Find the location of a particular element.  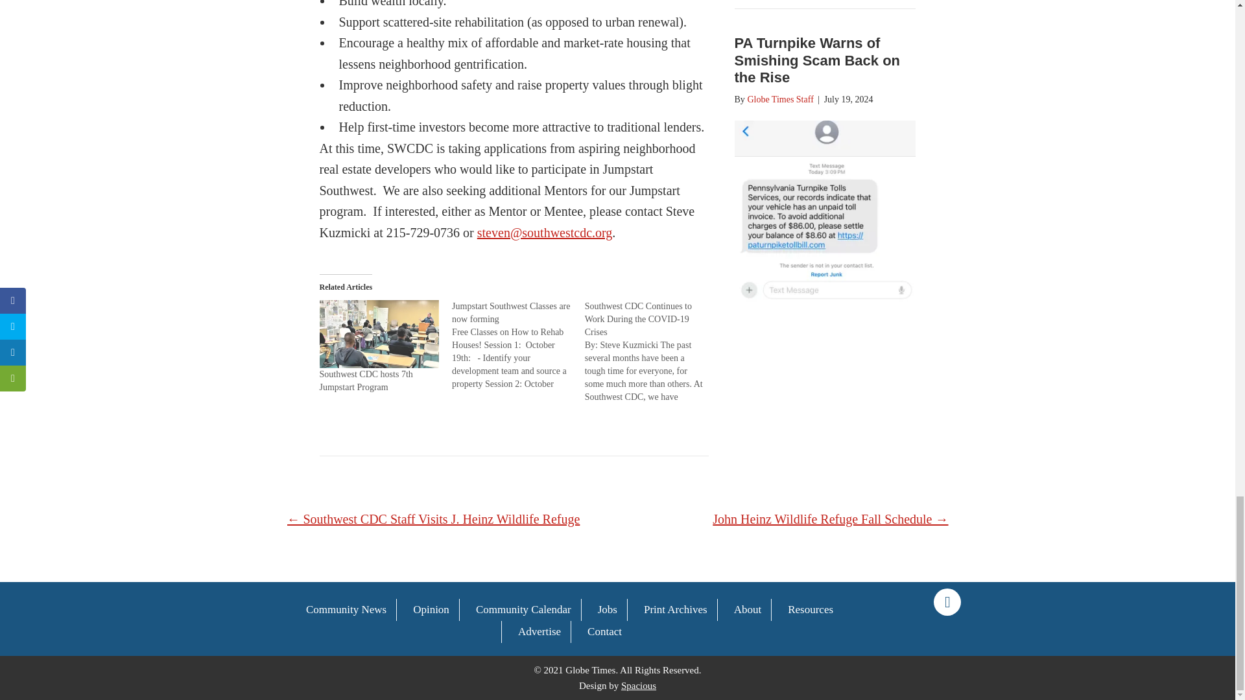

PA Turnpike Warns of Smishing Scam Back on the Rise is located at coordinates (817, 60).